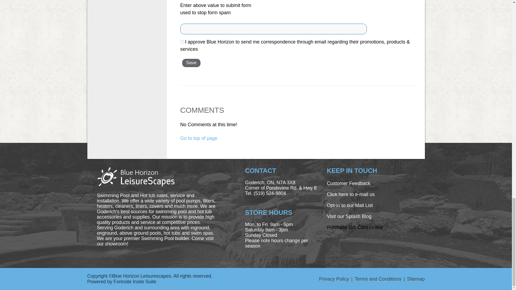 This screenshot has height=290, width=516. What do you see at coordinates (350, 194) in the screenshot?
I see `Click here to e-mail us` at bounding box center [350, 194].